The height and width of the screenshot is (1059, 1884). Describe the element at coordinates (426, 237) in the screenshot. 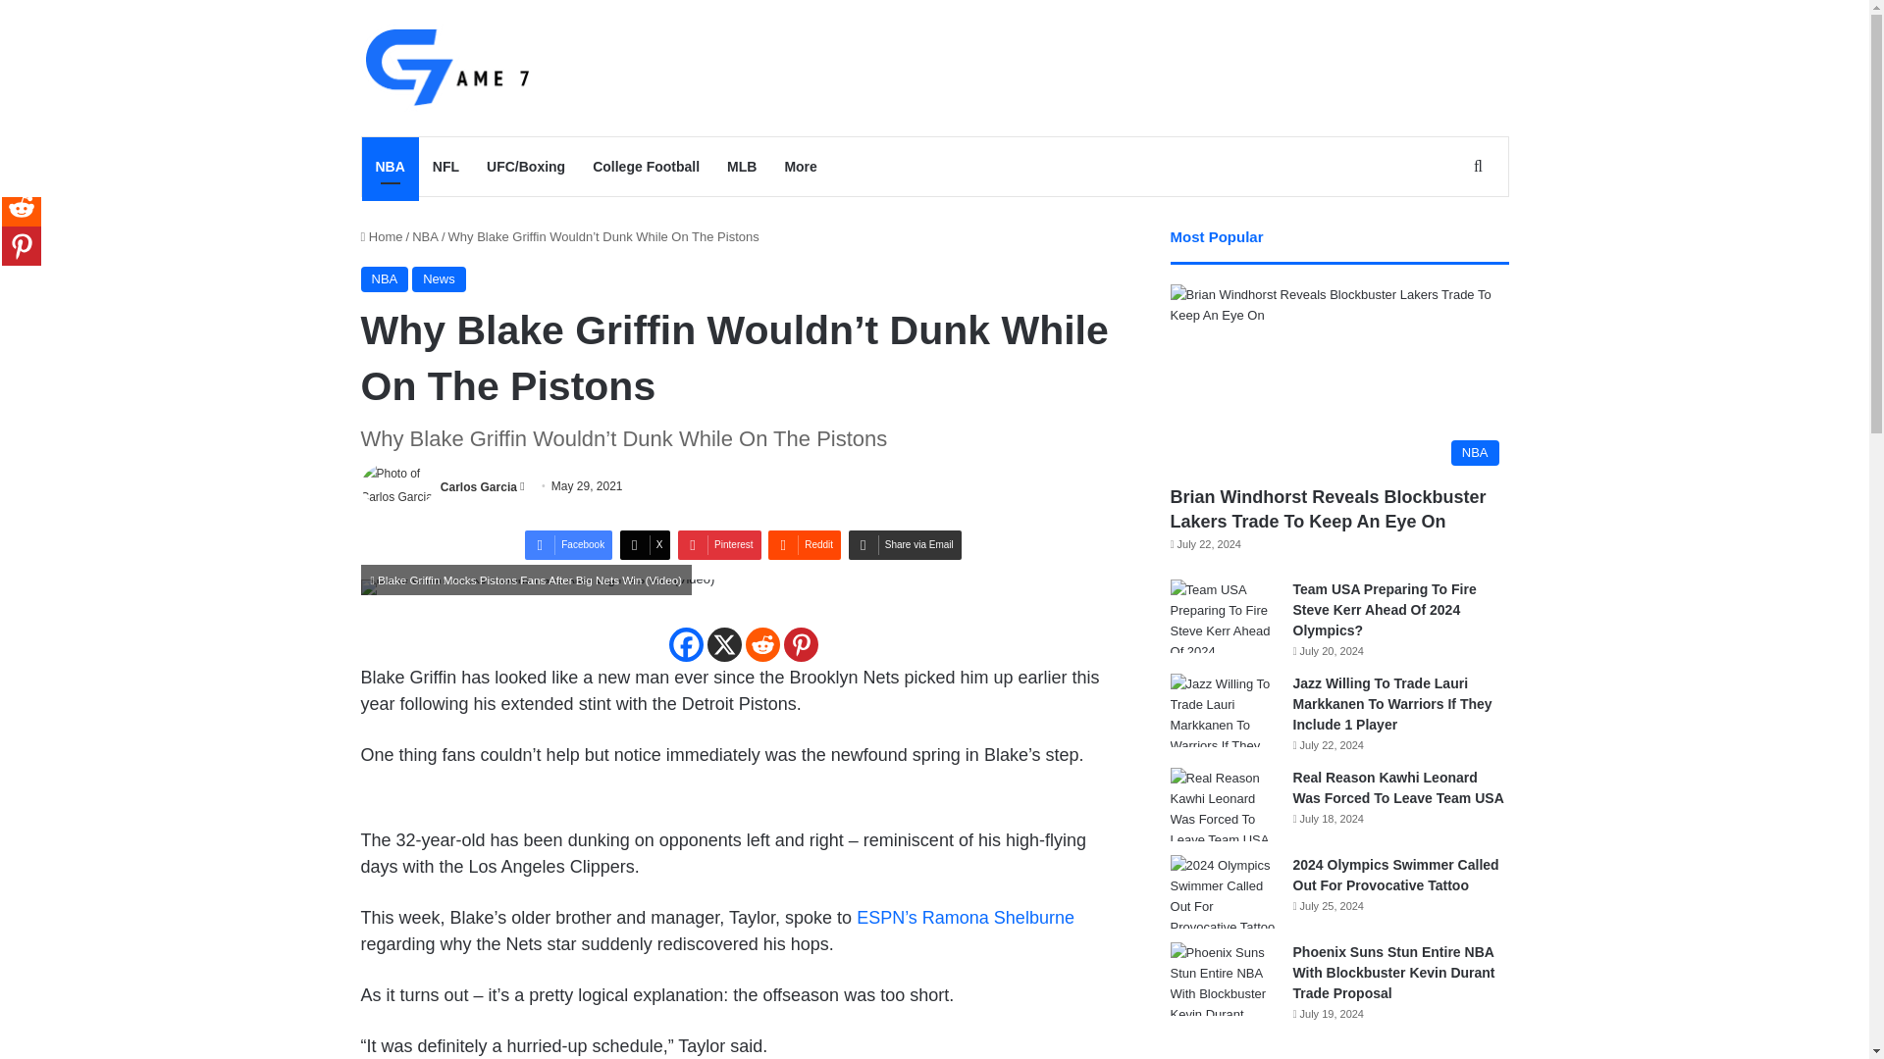

I see `NBA` at that location.